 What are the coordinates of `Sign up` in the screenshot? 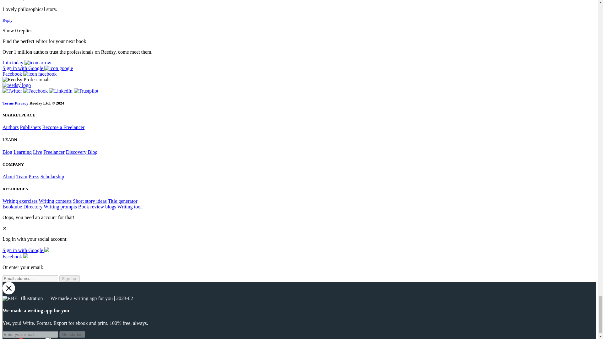 It's located at (27, 63).